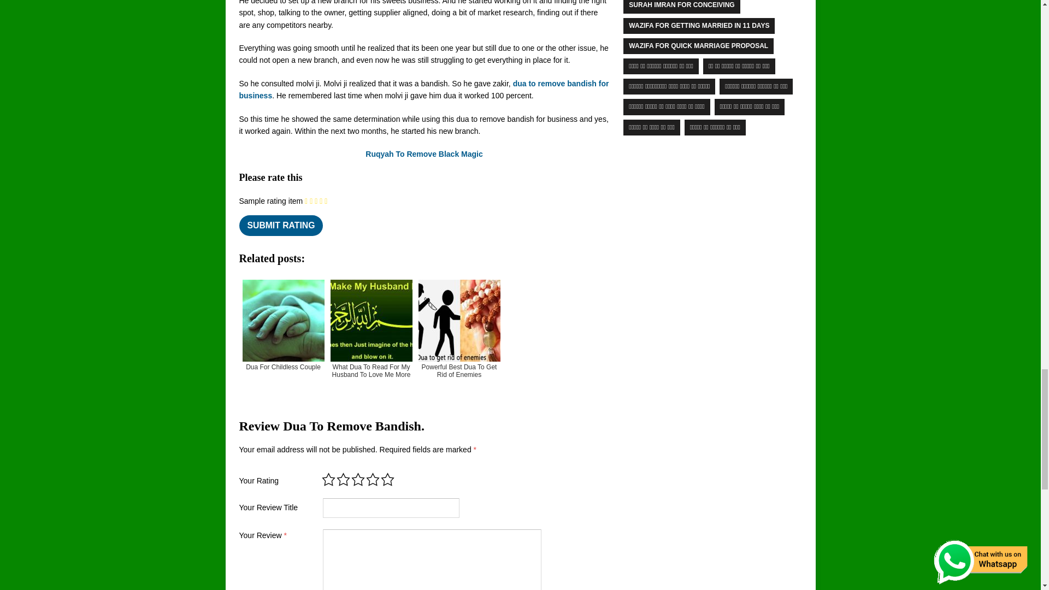 The height and width of the screenshot is (590, 1049). I want to click on Submit Rating, so click(281, 226).